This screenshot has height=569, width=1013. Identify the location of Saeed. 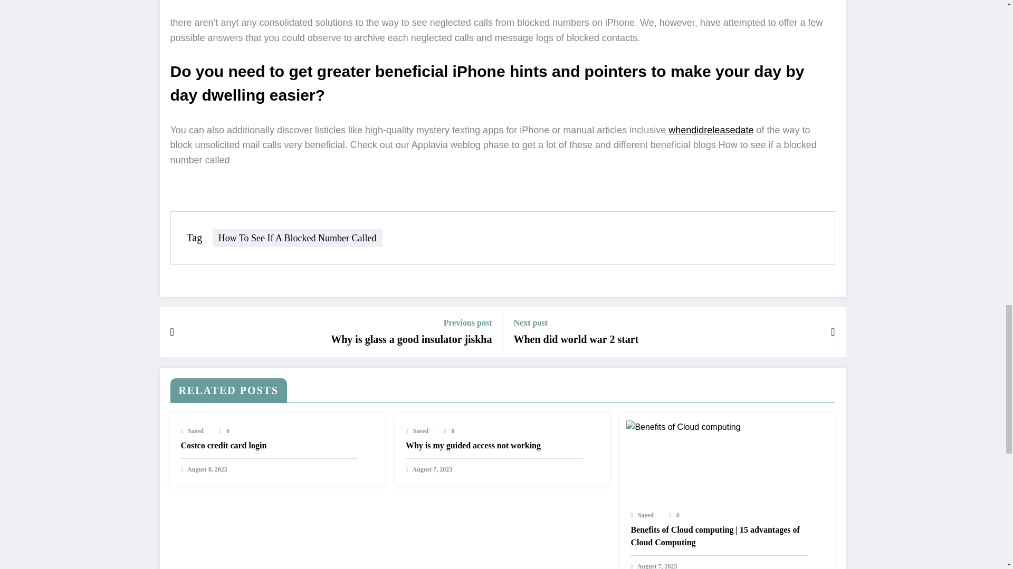
(195, 431).